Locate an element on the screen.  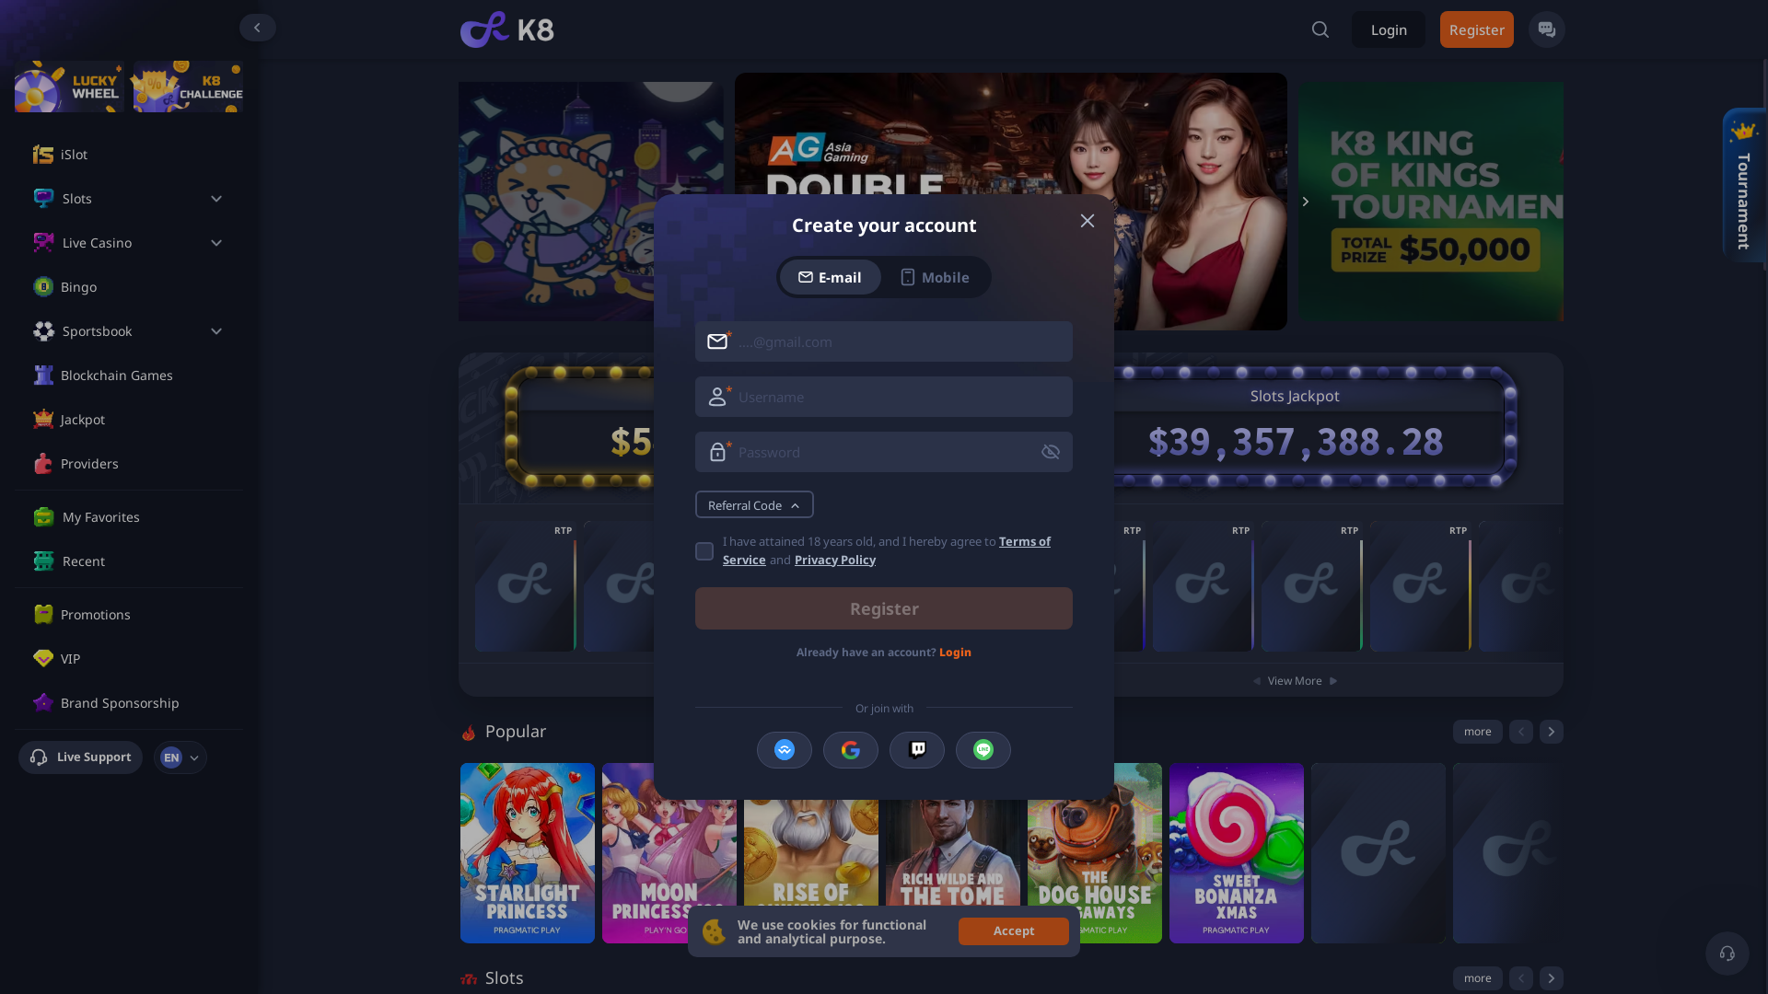
Register is located at coordinates (884, 608).